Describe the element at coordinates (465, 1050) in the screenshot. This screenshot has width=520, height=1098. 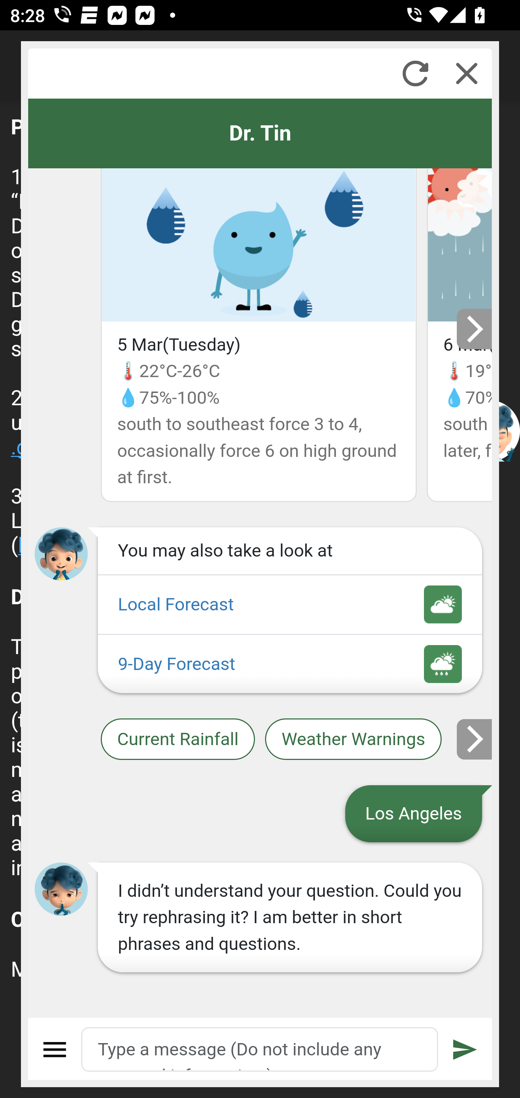
I see `Submit` at that location.